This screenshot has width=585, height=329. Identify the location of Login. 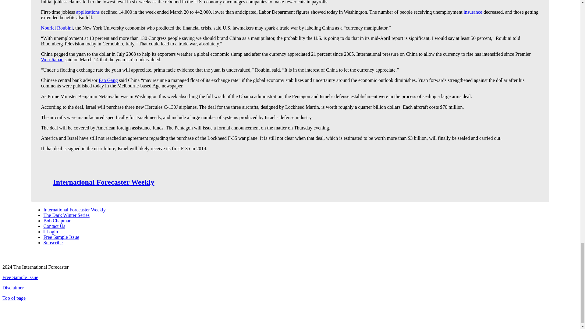
(51, 232).